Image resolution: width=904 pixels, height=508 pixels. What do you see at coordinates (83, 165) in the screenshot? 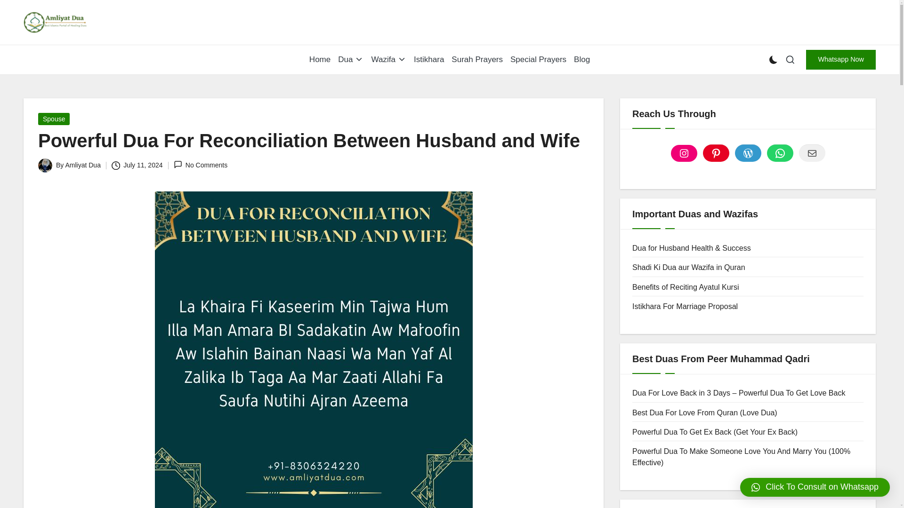
I see `View all posts by Amliyat Dua` at bounding box center [83, 165].